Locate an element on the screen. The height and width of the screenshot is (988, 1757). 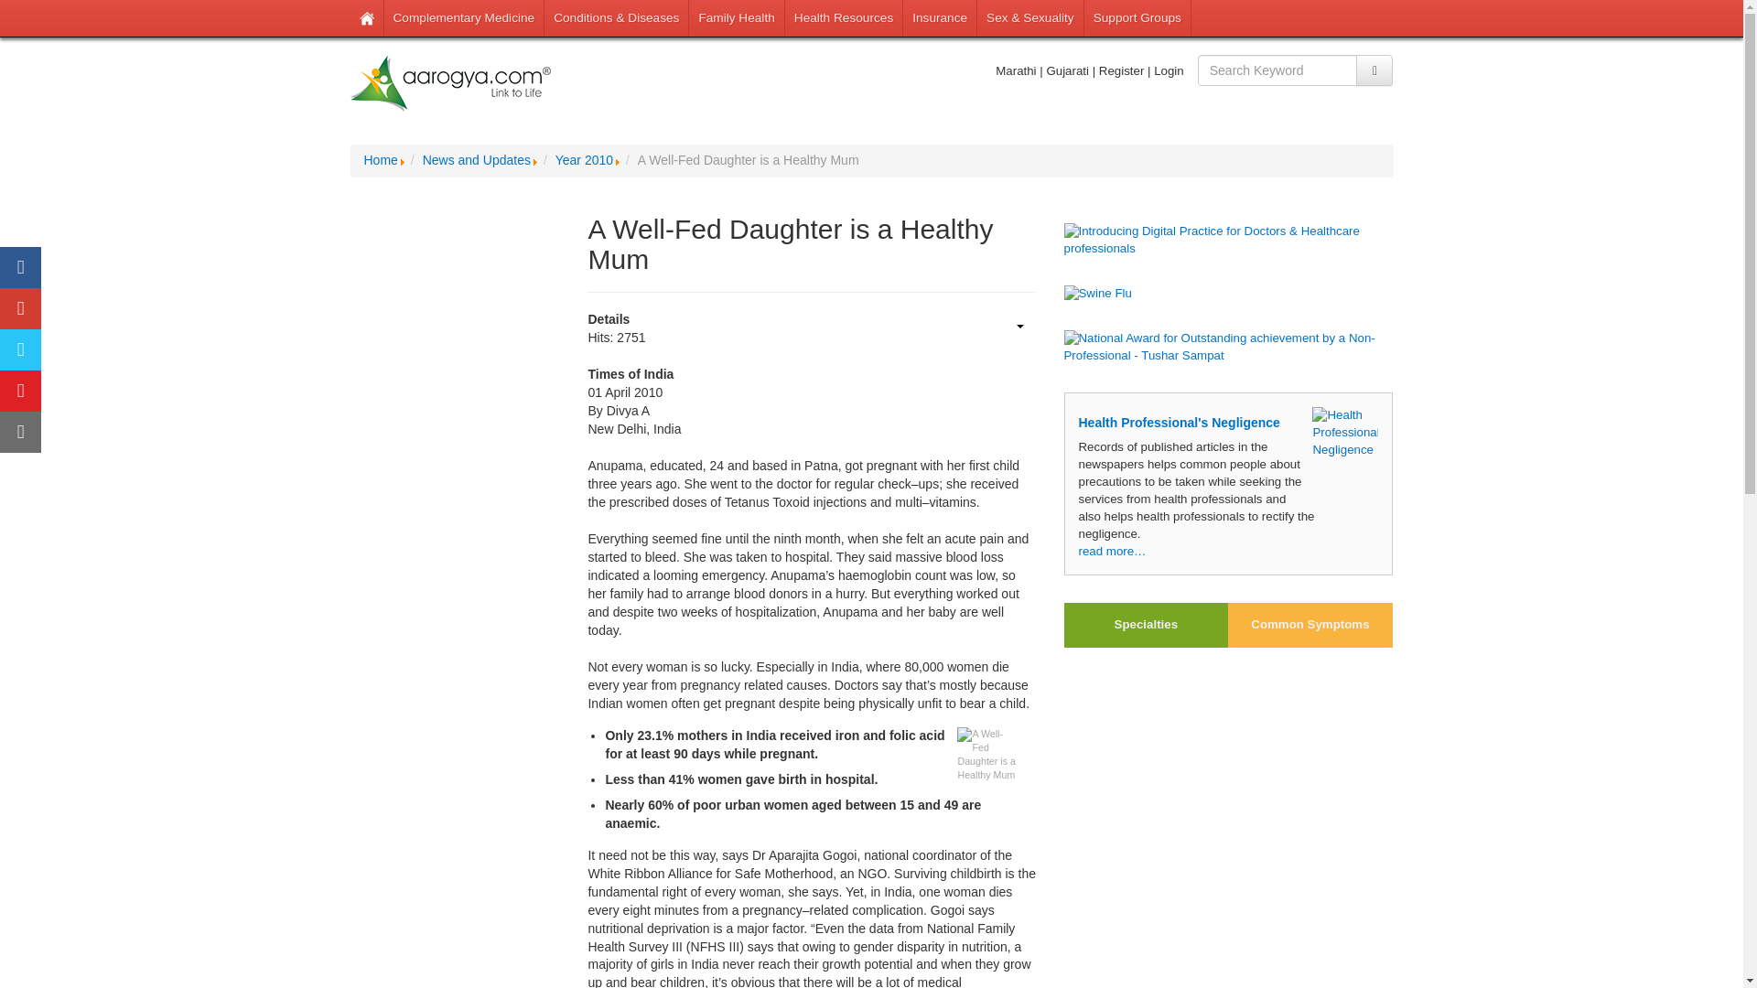
Twitter is located at coordinates (20, 349).